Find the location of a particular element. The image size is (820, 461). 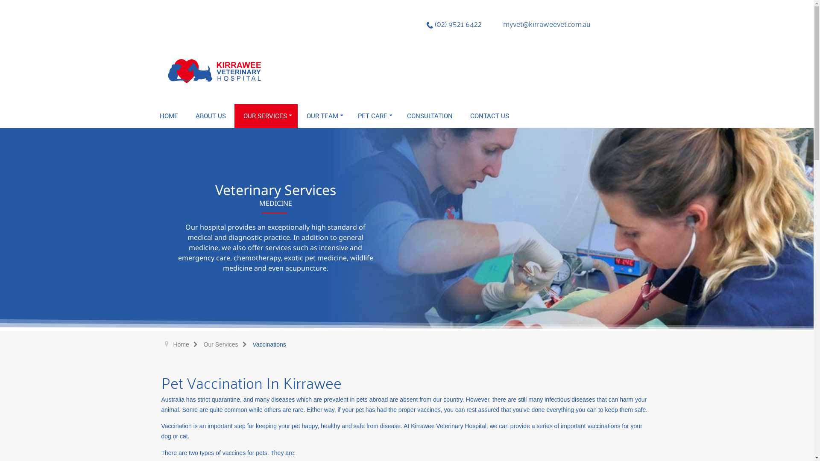

Our Services is located at coordinates (227, 344).